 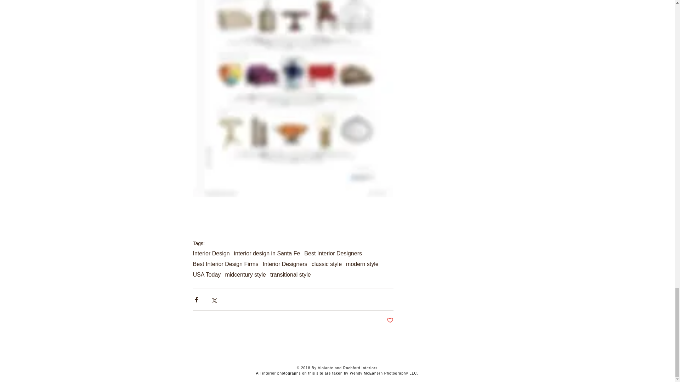 I want to click on interior design in Santa Fe, so click(x=267, y=253).